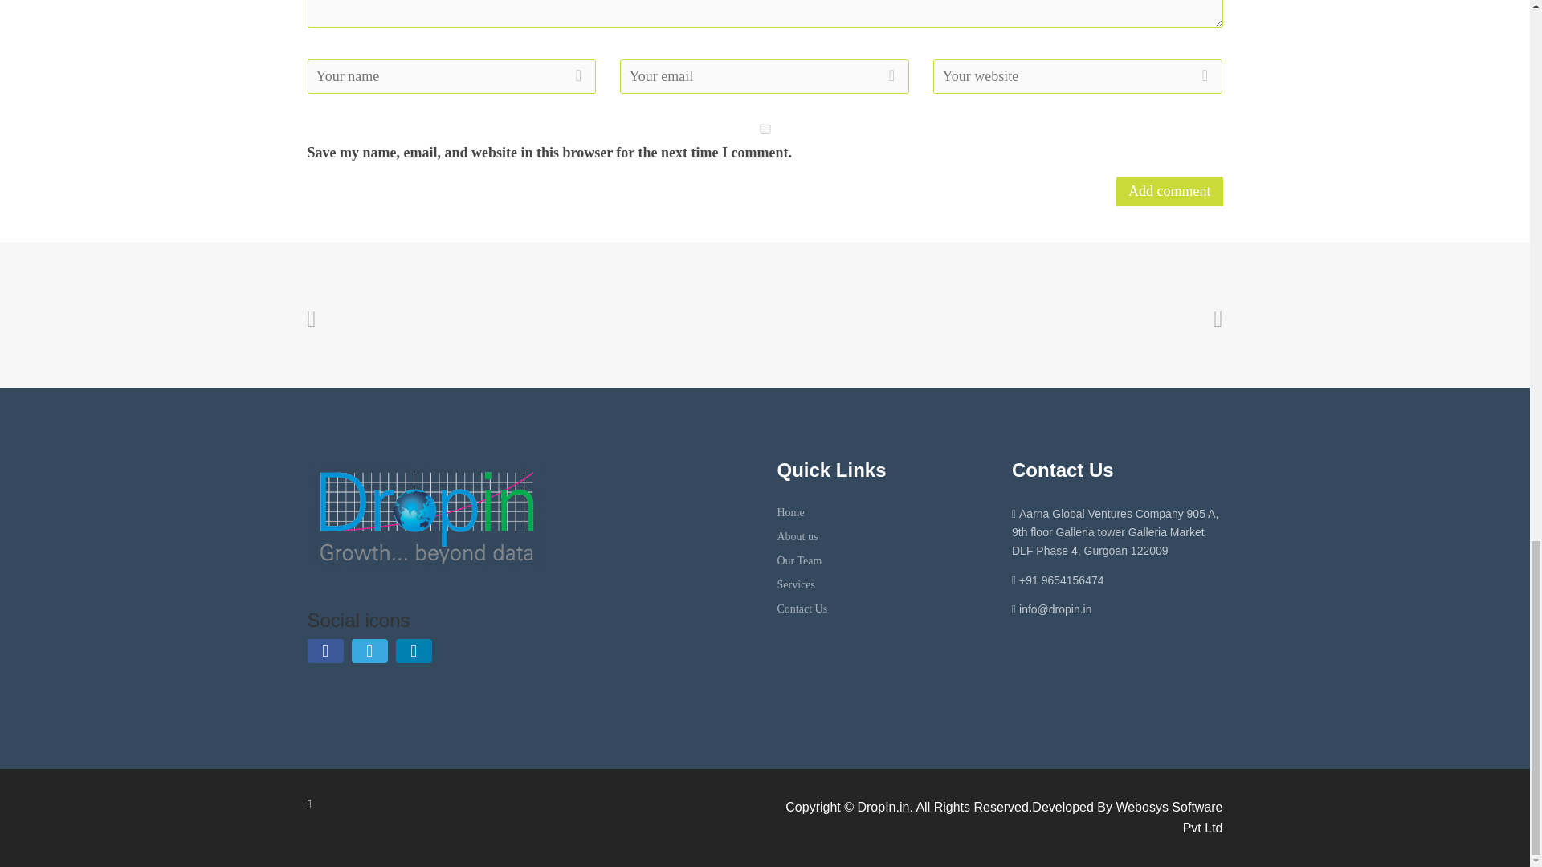 Image resolution: width=1542 pixels, height=867 pixels. What do you see at coordinates (802, 609) in the screenshot?
I see `Contact Us` at bounding box center [802, 609].